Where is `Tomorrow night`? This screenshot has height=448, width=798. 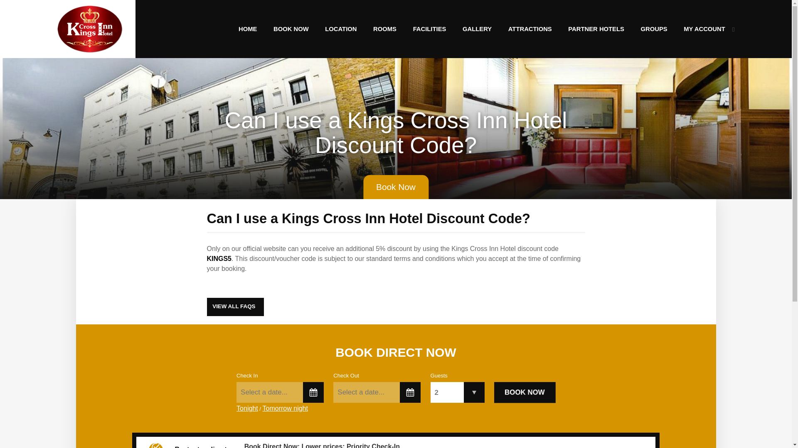
Tomorrow night is located at coordinates (285, 411).